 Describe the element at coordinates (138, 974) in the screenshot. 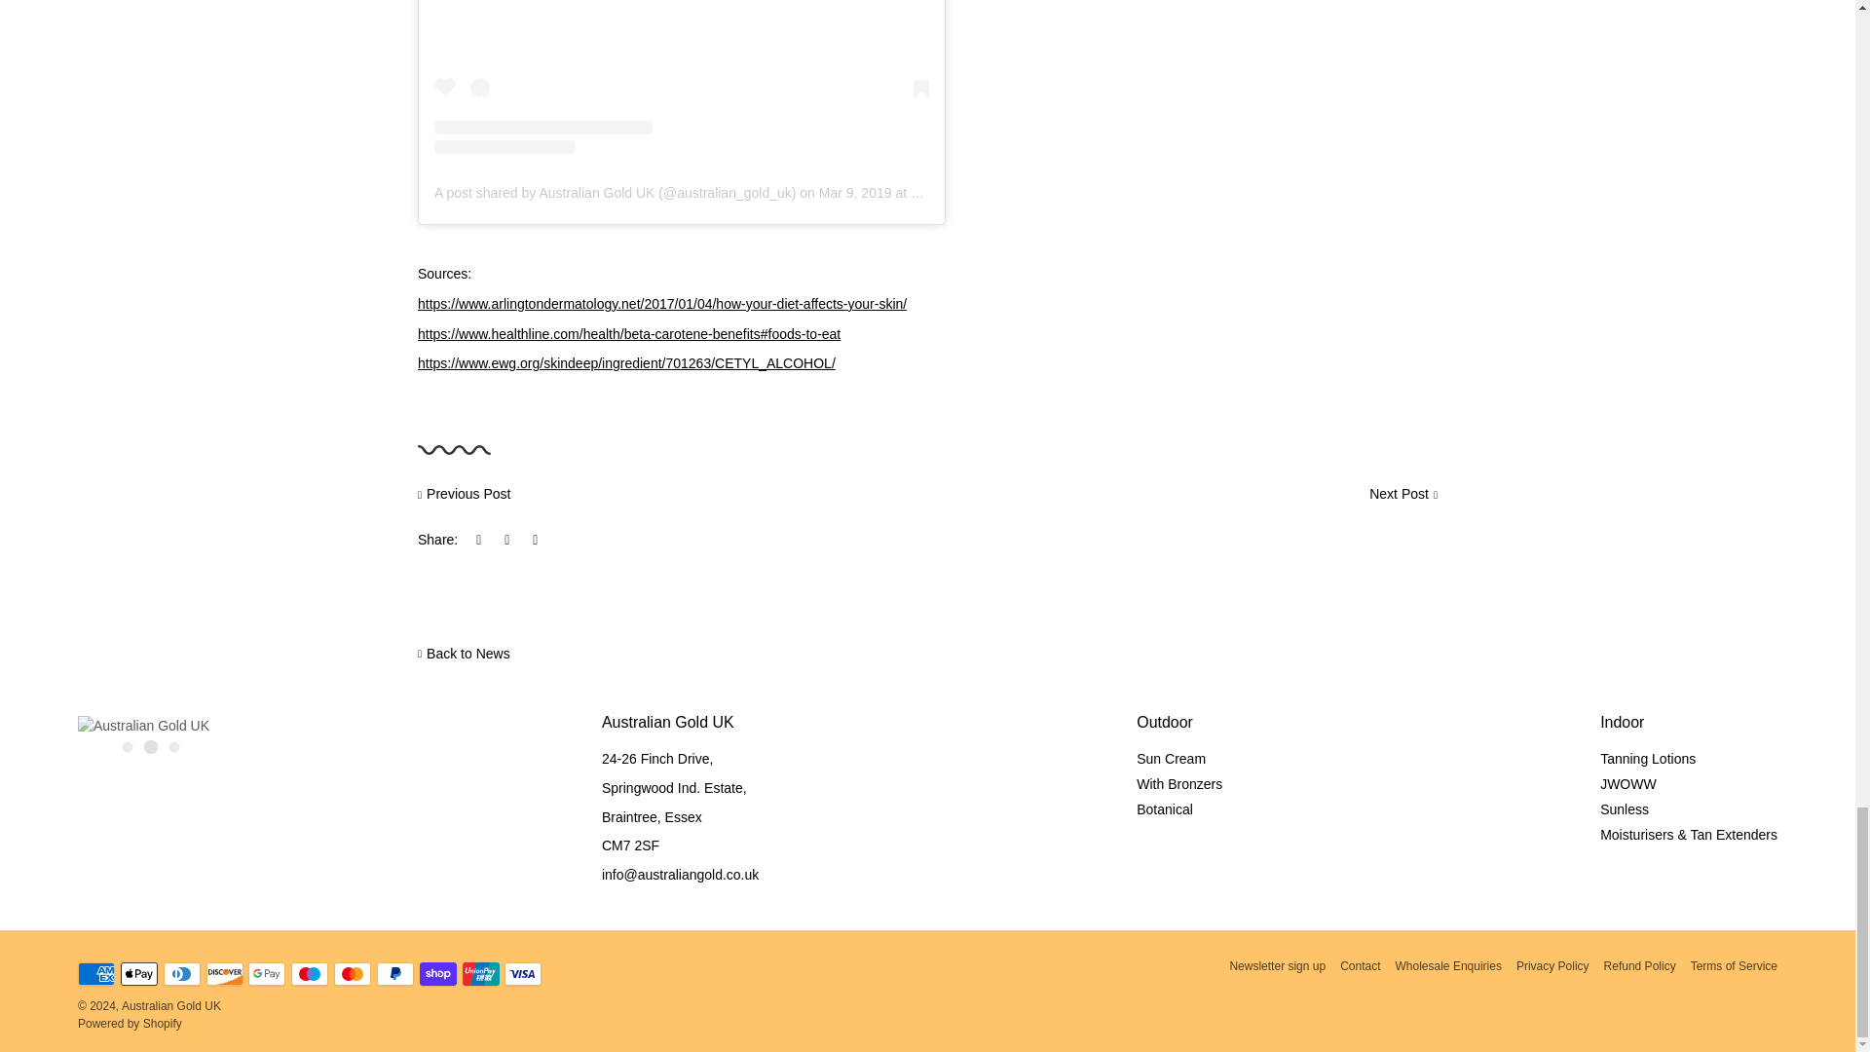

I see `Apple Pay` at that location.